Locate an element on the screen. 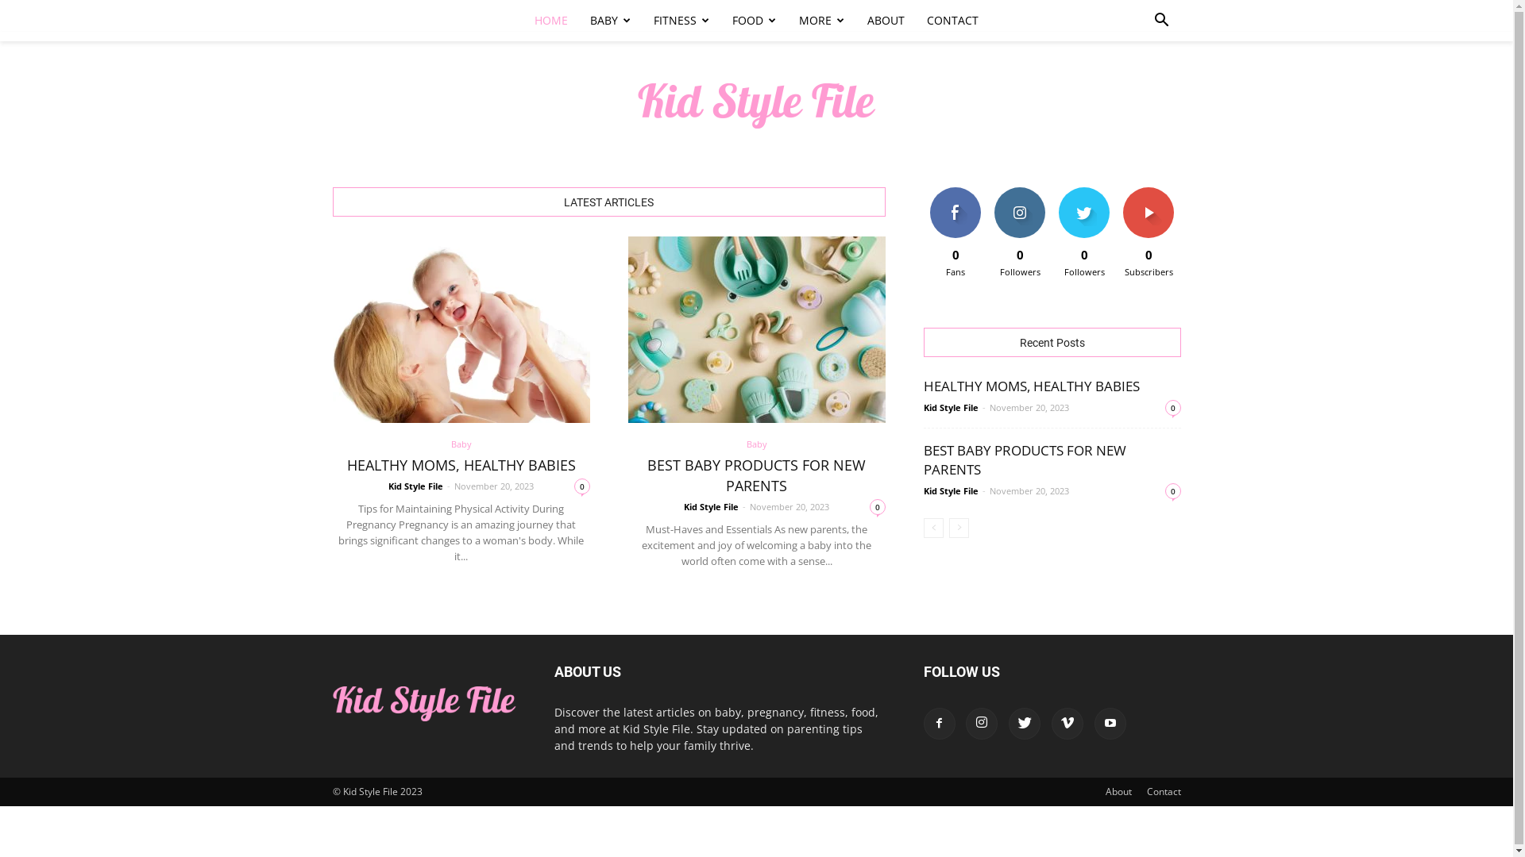 The width and height of the screenshot is (1525, 857). Youtube is located at coordinates (1110, 724).